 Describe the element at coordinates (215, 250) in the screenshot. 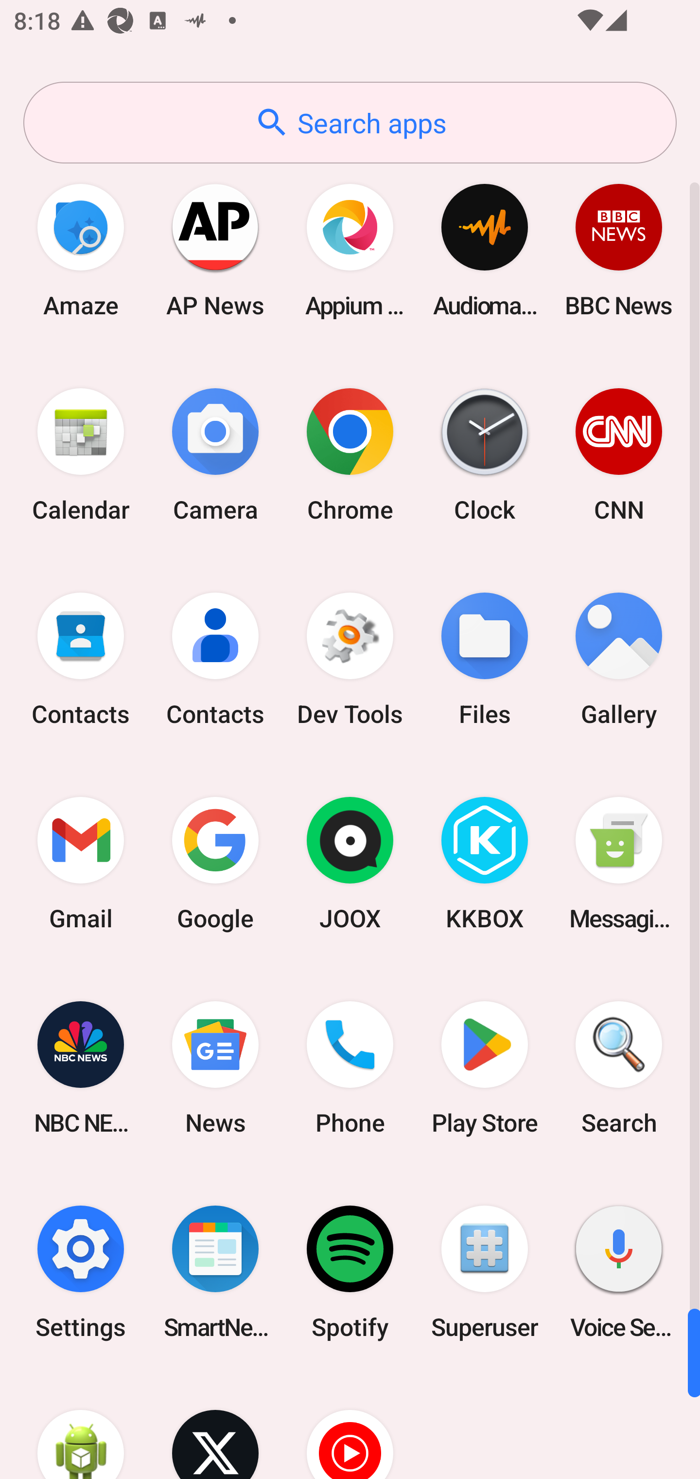

I see `AP News` at that location.